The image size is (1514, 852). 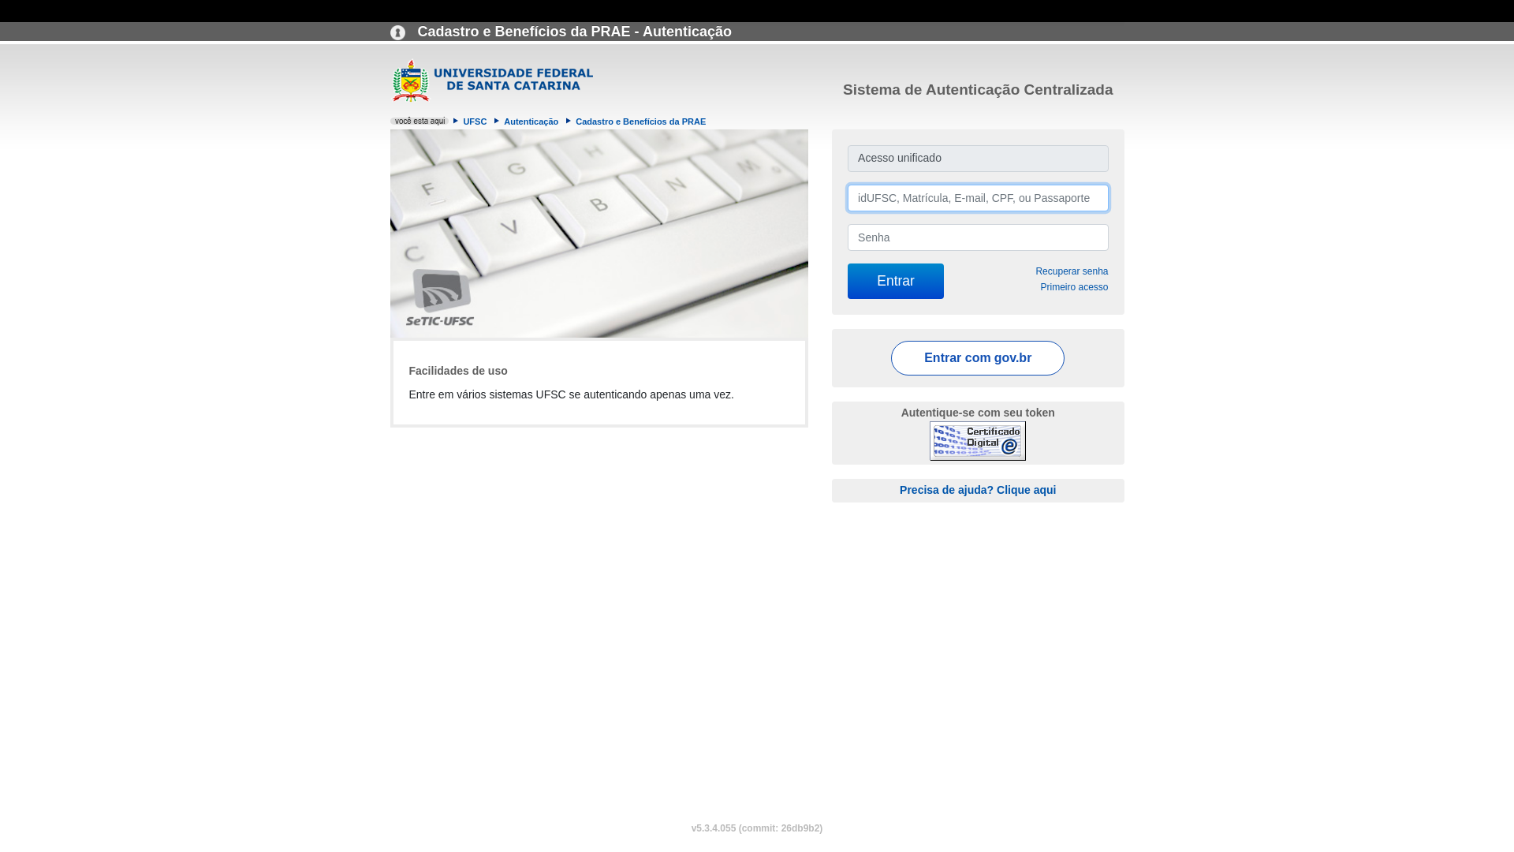 What do you see at coordinates (896, 281) in the screenshot?
I see `Entrar` at bounding box center [896, 281].